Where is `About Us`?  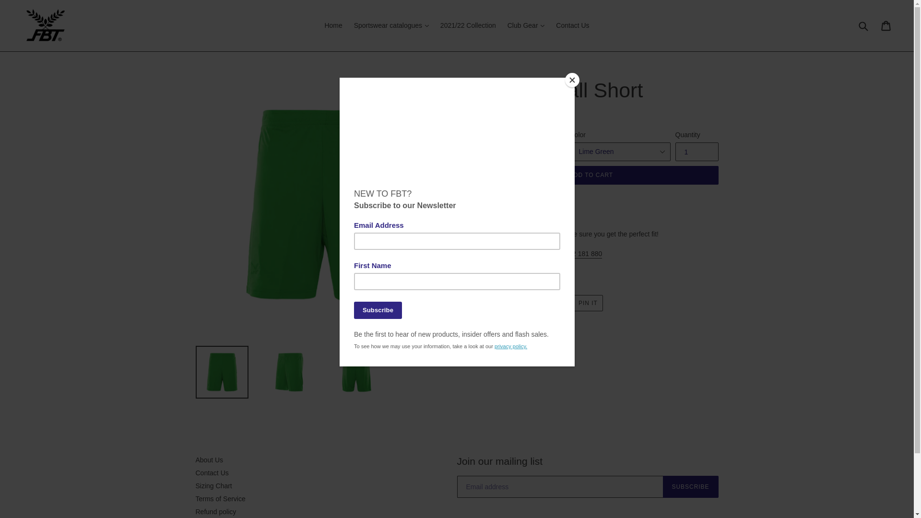 About Us is located at coordinates (210, 460).